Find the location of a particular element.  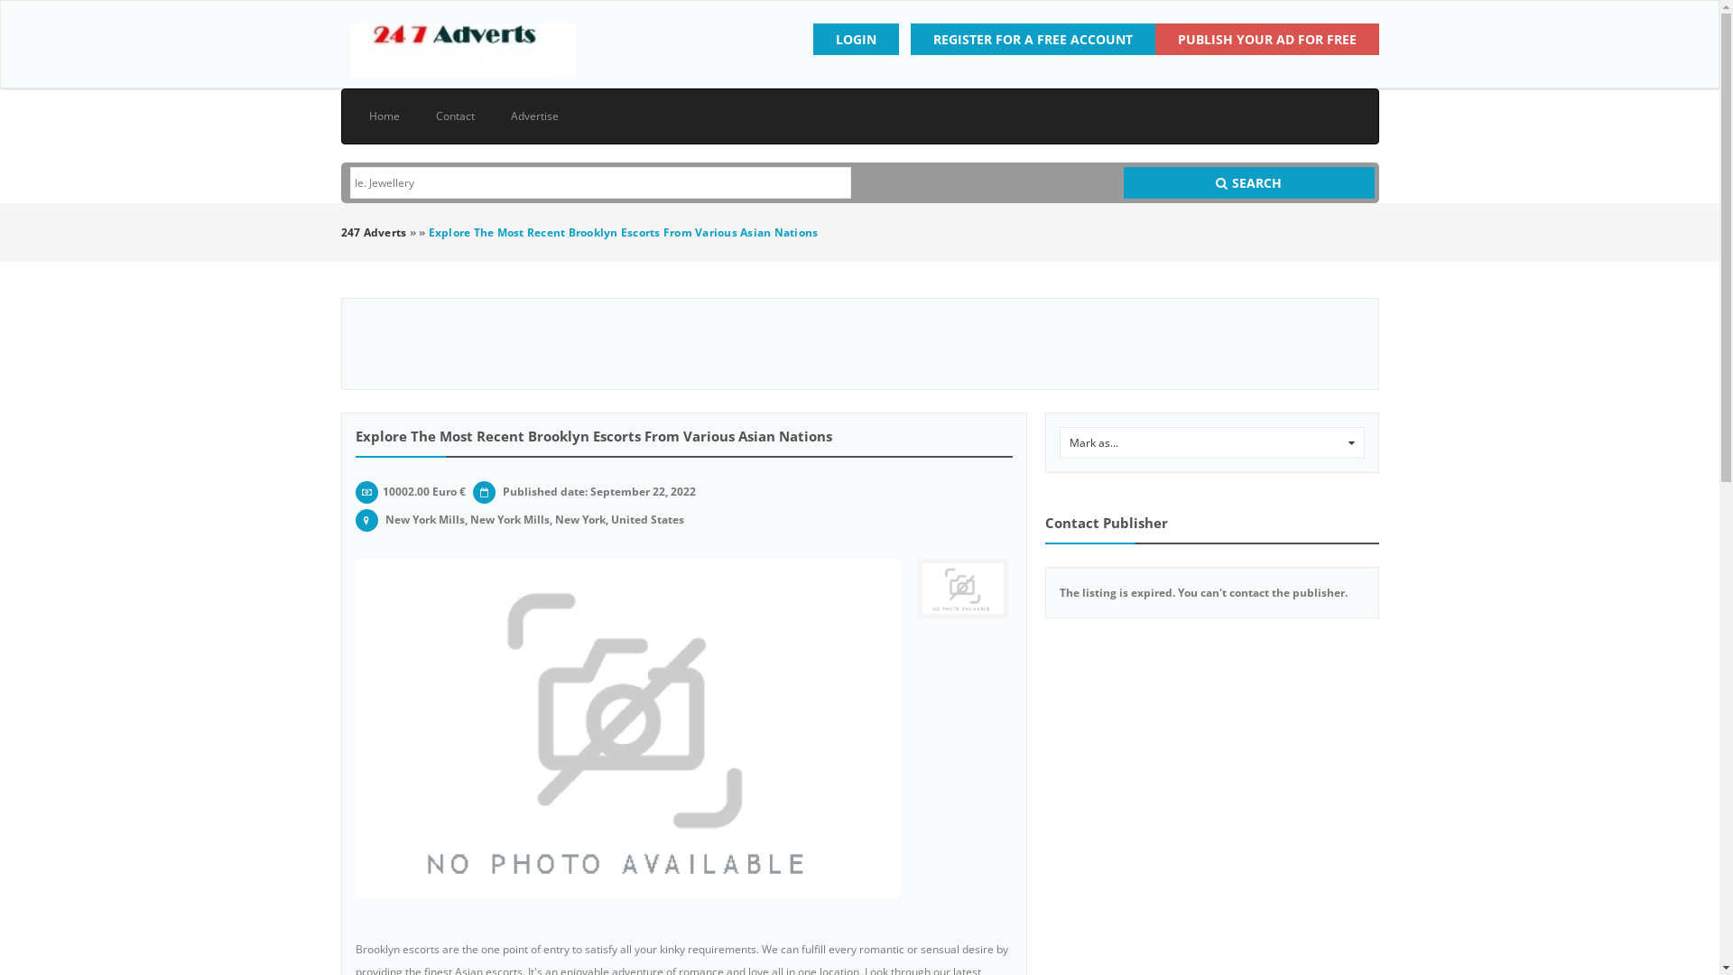

Contact is located at coordinates (455, 116).